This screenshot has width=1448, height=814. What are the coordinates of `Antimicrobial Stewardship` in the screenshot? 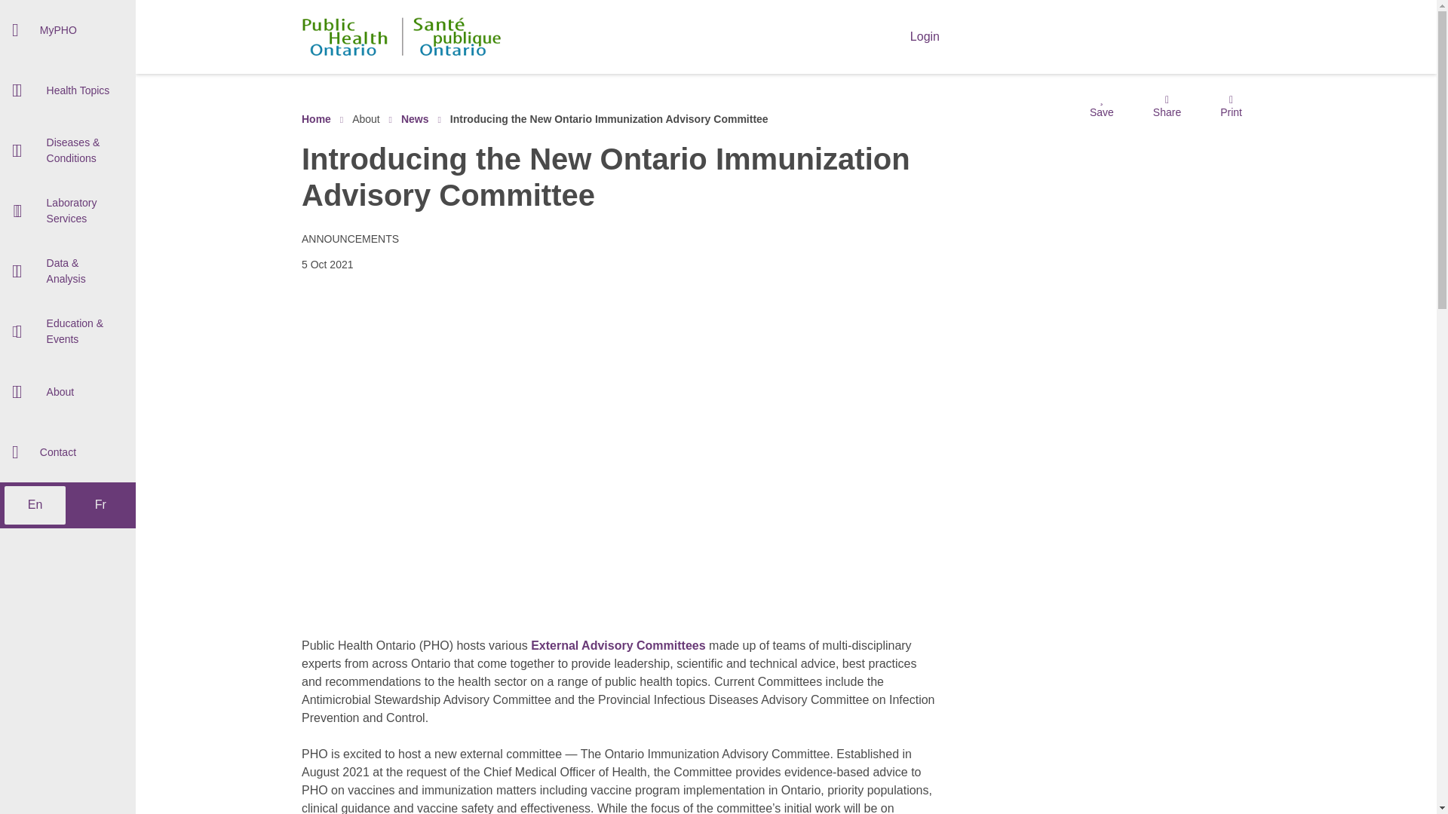 It's located at (68, 75).